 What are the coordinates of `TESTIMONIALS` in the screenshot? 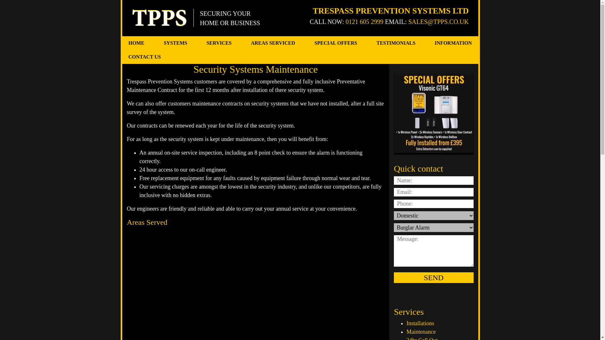 It's located at (396, 43).